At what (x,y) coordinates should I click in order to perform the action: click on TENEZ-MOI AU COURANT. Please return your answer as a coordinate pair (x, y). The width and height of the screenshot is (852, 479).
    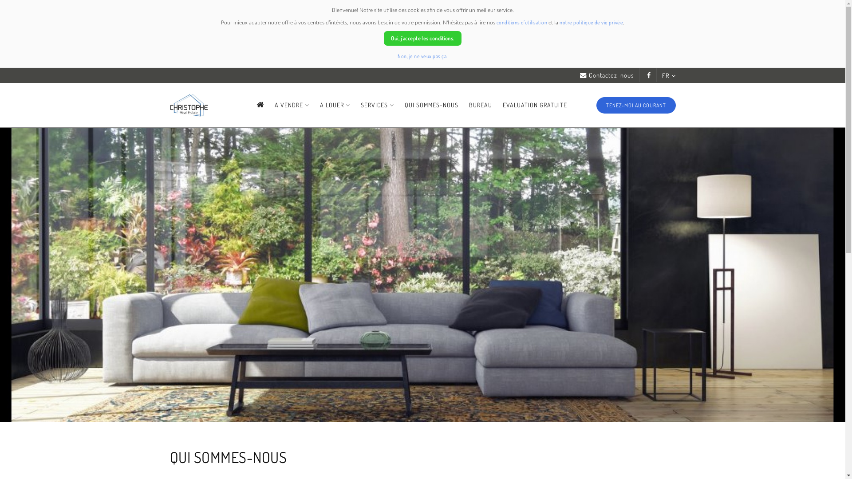
    Looking at the image, I should click on (636, 106).